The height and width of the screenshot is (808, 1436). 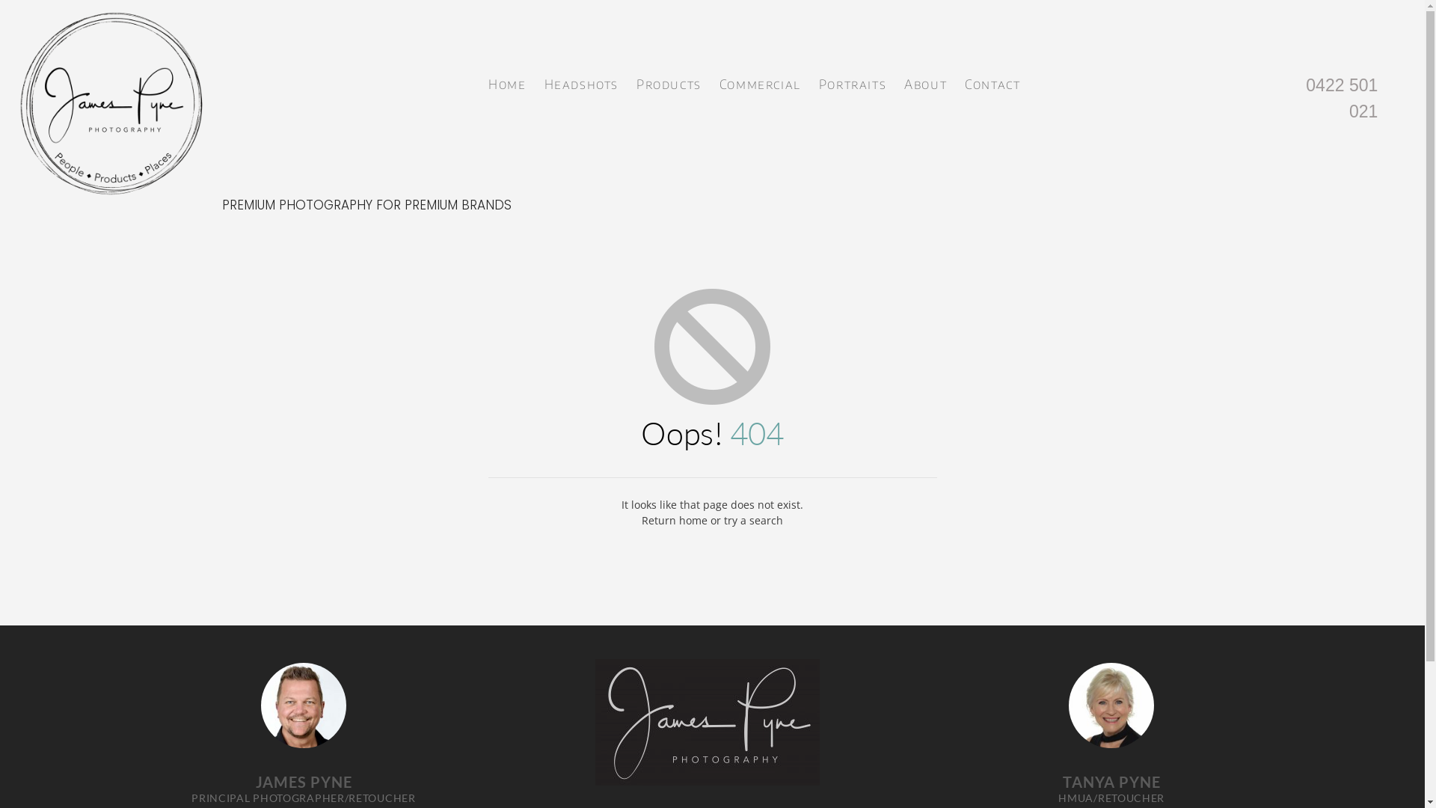 I want to click on Home, so click(x=507, y=81).